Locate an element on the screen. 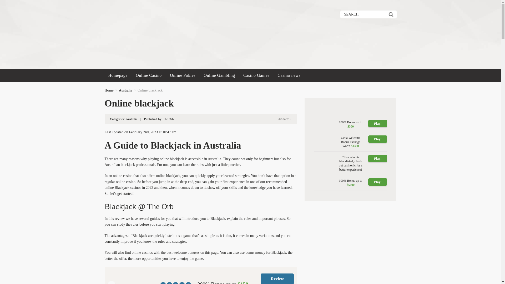 This screenshot has height=284, width=505. Online Casino is located at coordinates (149, 75).